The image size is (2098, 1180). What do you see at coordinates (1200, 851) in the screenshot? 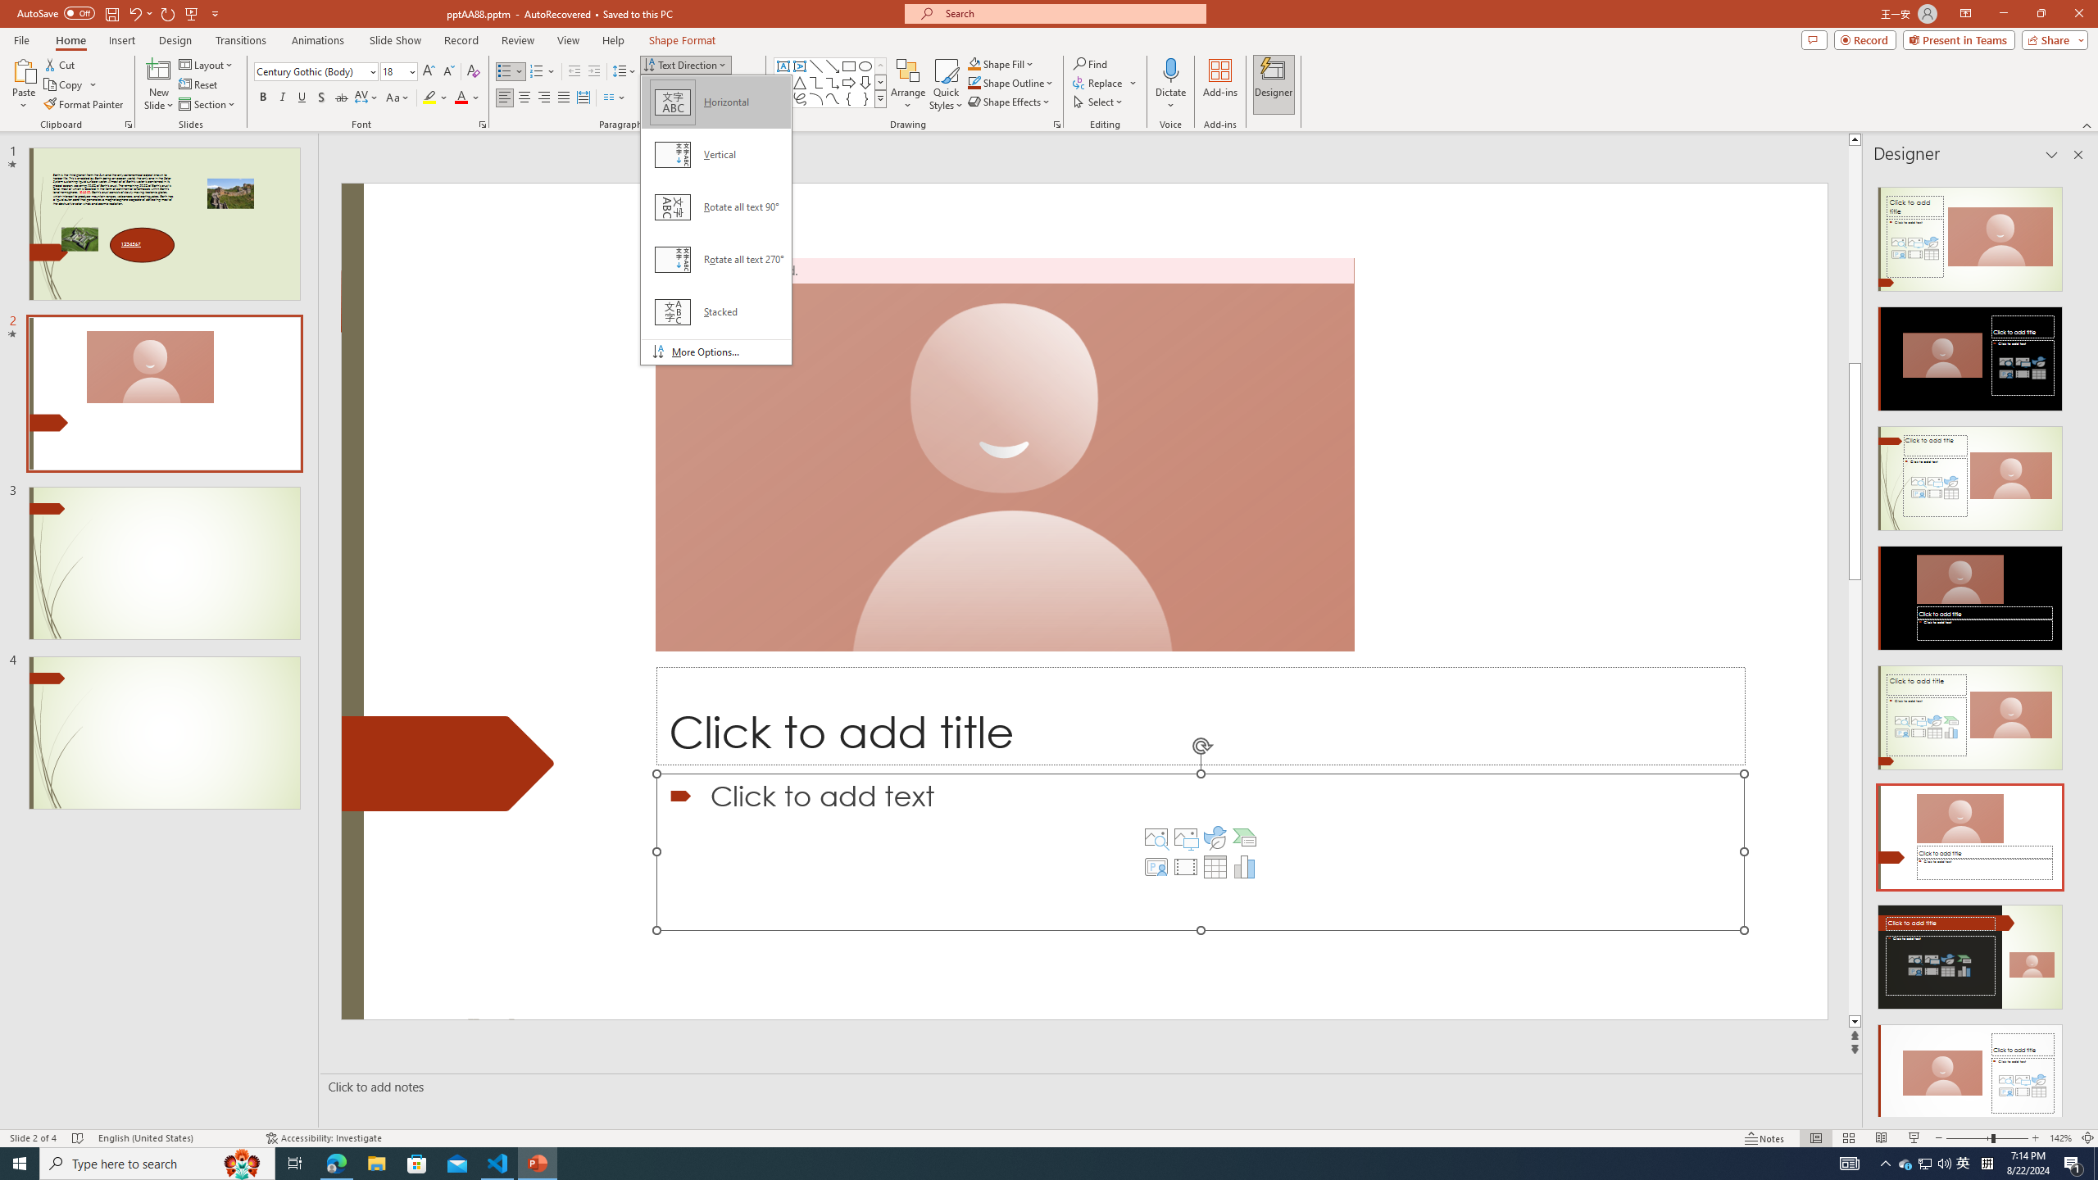
I see `Content Placeholder` at bounding box center [1200, 851].